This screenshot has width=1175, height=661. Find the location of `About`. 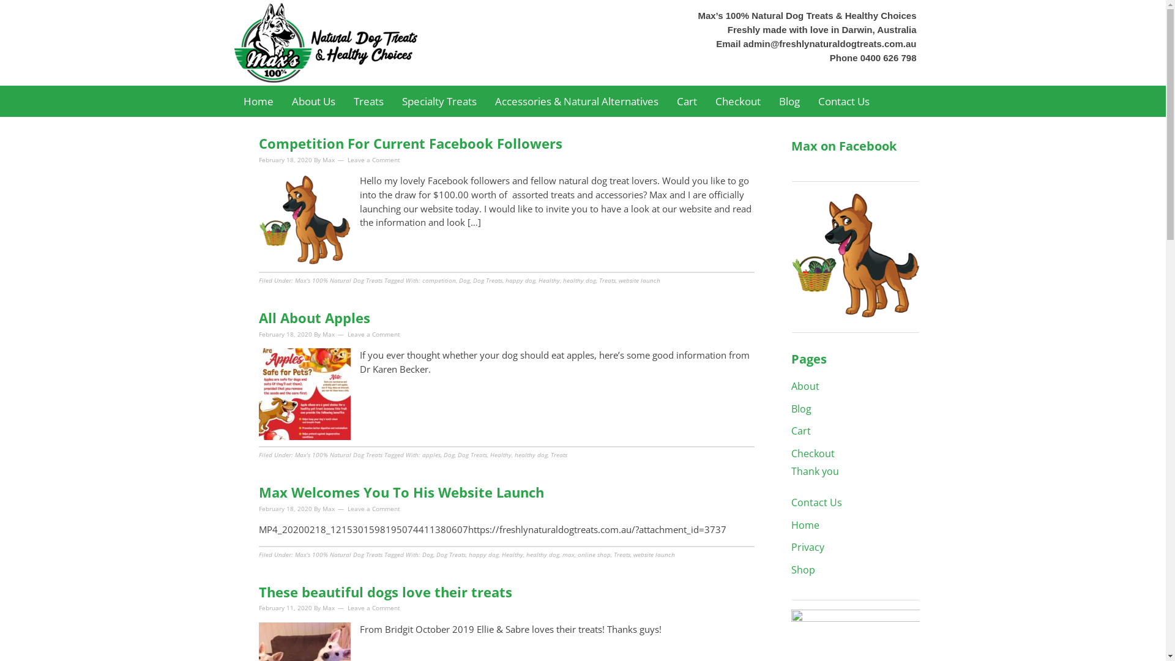

About is located at coordinates (805, 386).